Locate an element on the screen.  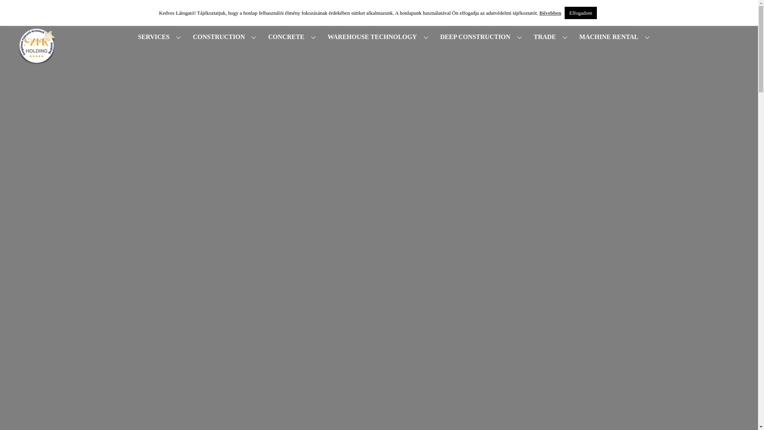
CONSTRUCTION is located at coordinates (226, 37).